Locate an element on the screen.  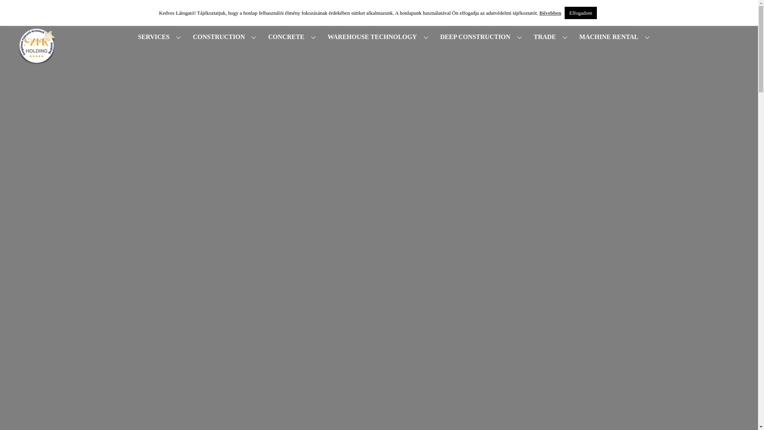
CONSTRUCTION is located at coordinates (226, 37).